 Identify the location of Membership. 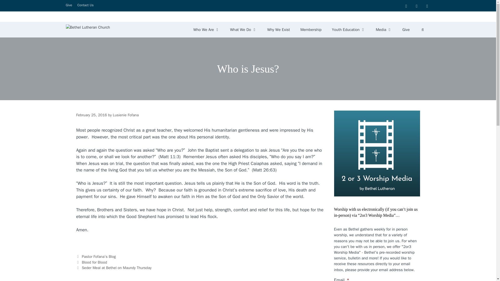
(310, 30).